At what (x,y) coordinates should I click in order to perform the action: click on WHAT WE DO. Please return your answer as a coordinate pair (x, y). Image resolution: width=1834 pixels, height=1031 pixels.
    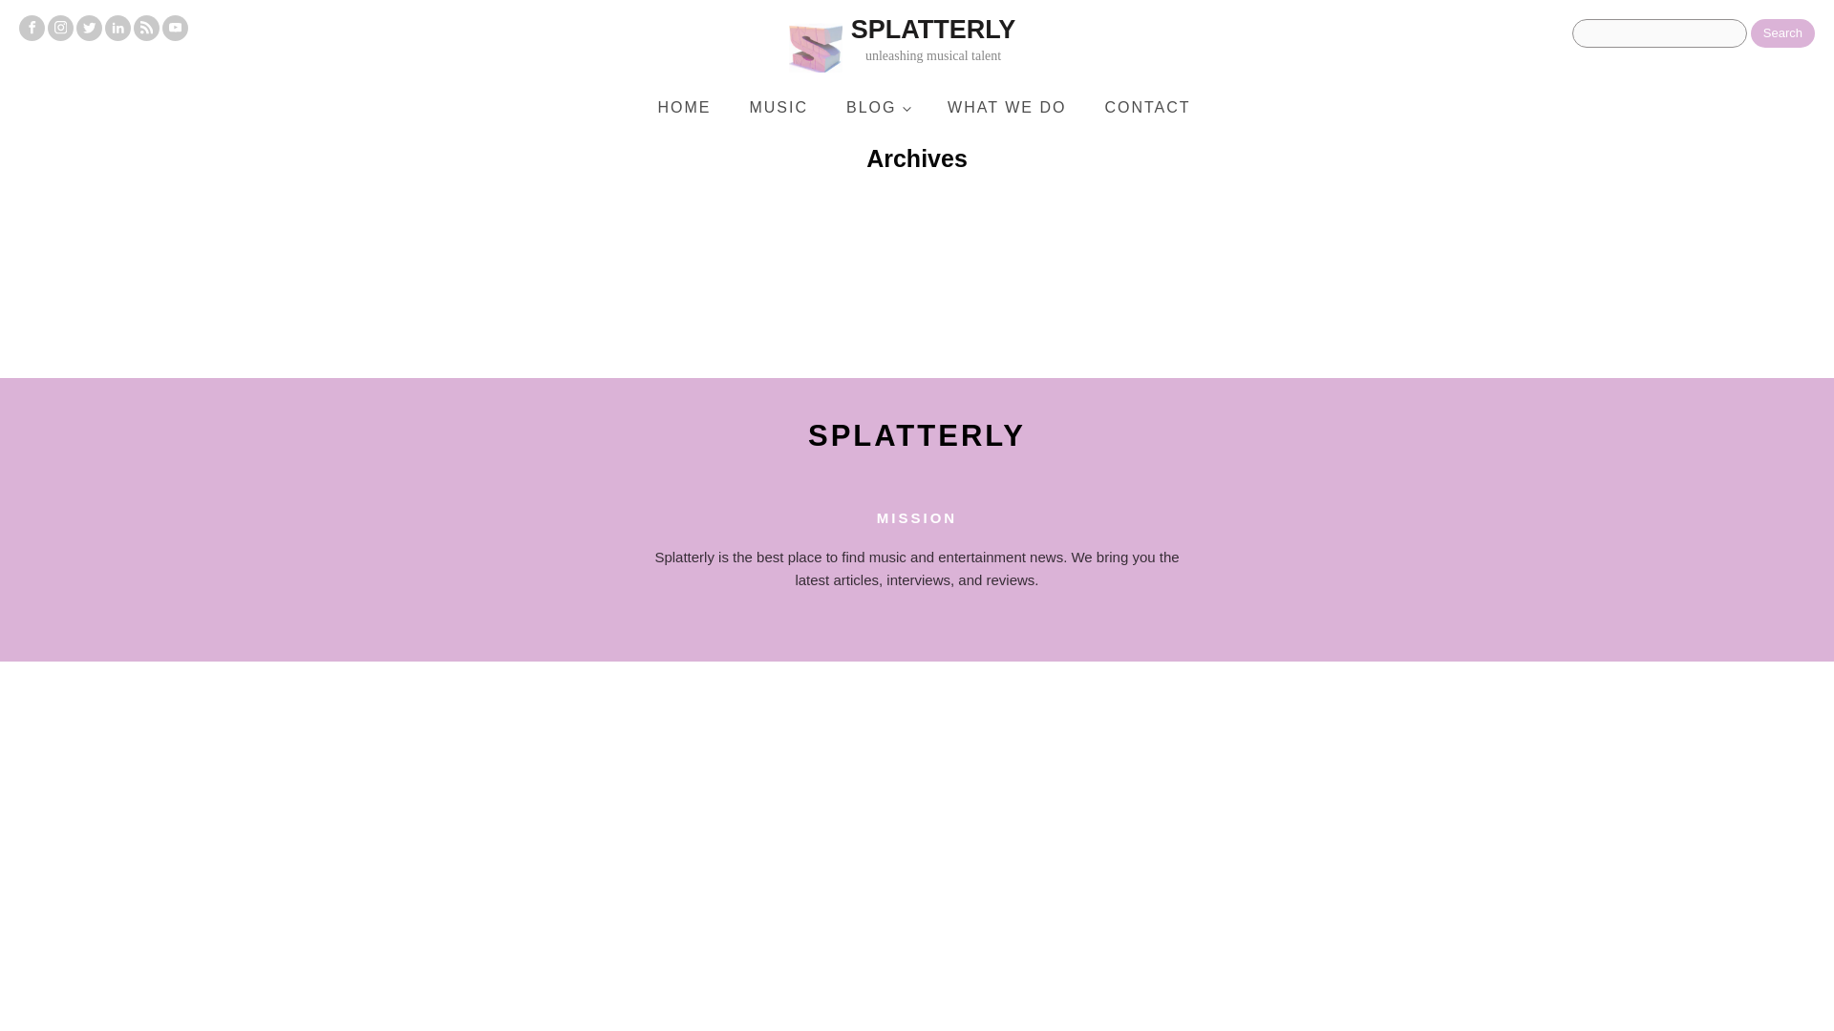
    Looking at the image, I should click on (957, 46).